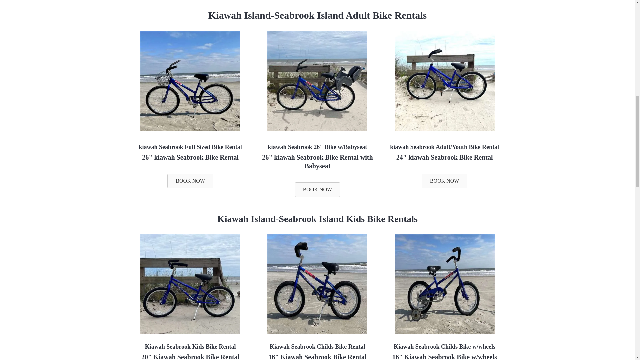 The height and width of the screenshot is (360, 640). Describe the element at coordinates (317, 189) in the screenshot. I see `BOOK NOW` at that location.